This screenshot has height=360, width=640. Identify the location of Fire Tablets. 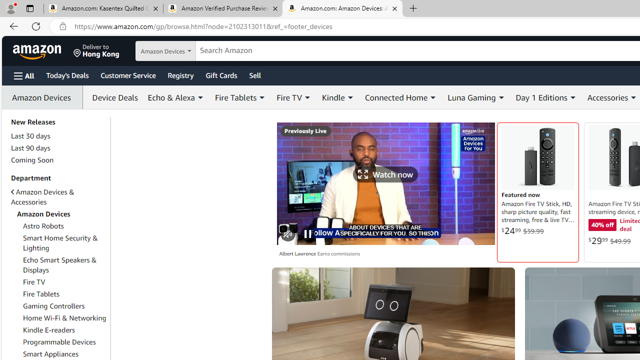
(41, 293).